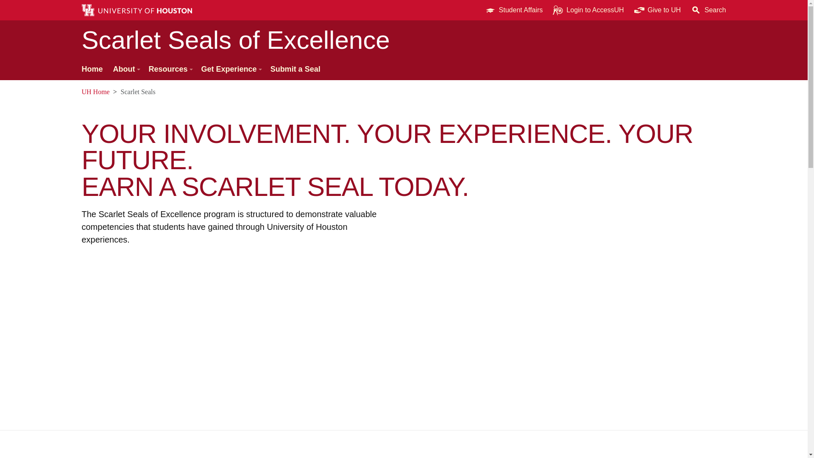 This screenshot has height=458, width=814. I want to click on Submit a Seal, so click(295, 70).